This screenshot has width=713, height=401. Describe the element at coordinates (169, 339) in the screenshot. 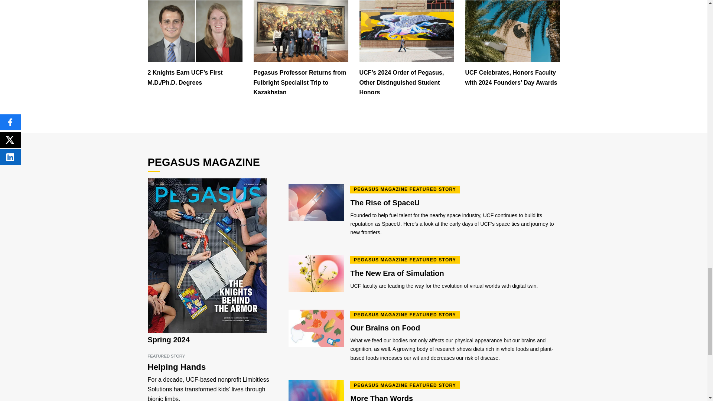

I see `Spring 2024` at that location.